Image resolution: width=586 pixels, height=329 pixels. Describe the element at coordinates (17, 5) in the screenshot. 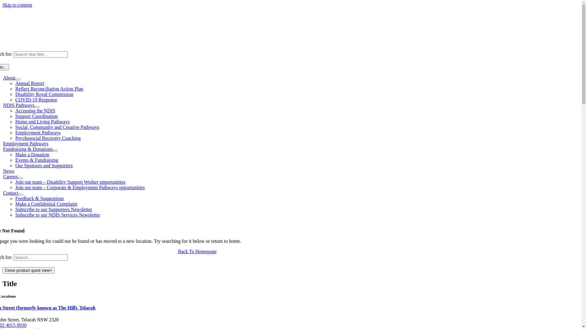

I see `Skip to content` at that location.